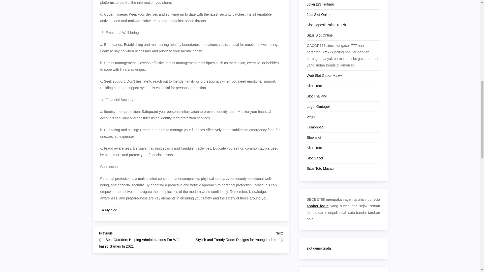 The image size is (484, 272). Describe the element at coordinates (315, 127) in the screenshot. I see `Kemonbet` at that location.